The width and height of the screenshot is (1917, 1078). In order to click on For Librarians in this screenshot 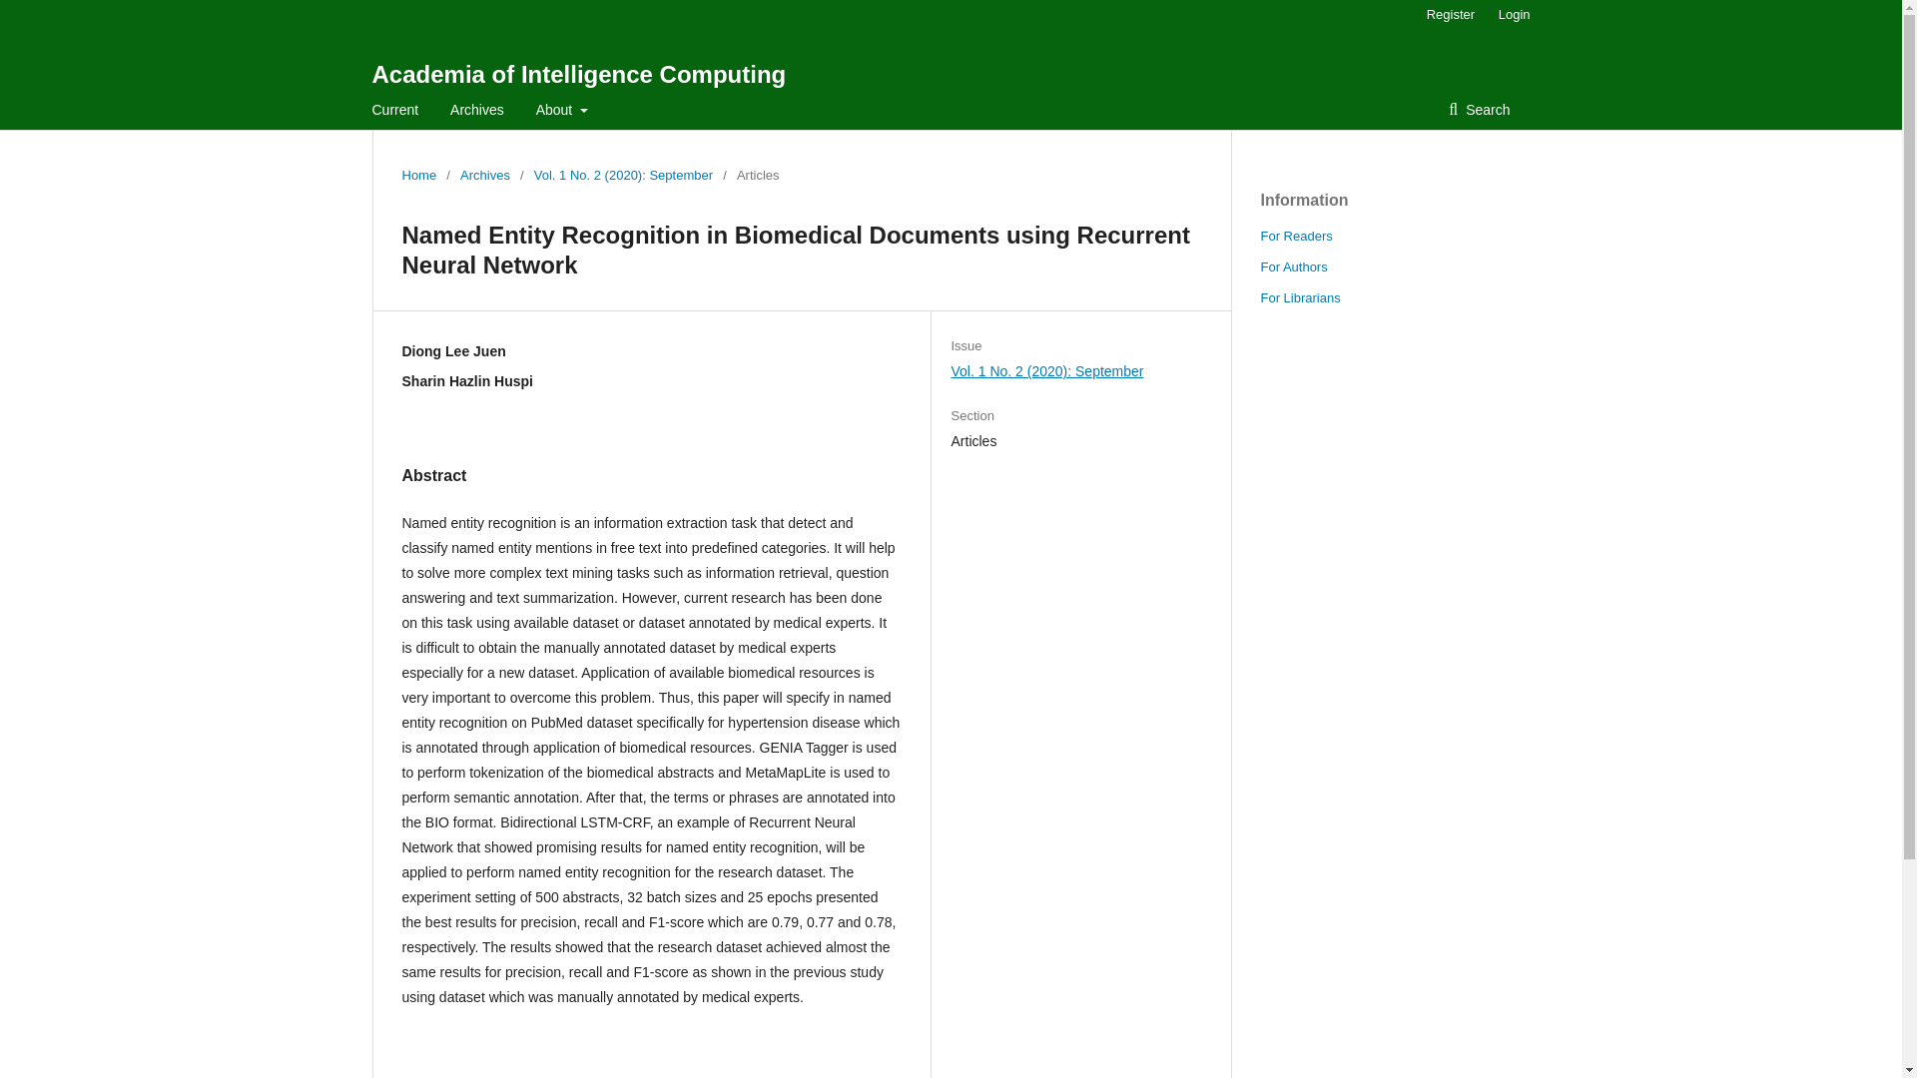, I will do `click(1300, 297)`.